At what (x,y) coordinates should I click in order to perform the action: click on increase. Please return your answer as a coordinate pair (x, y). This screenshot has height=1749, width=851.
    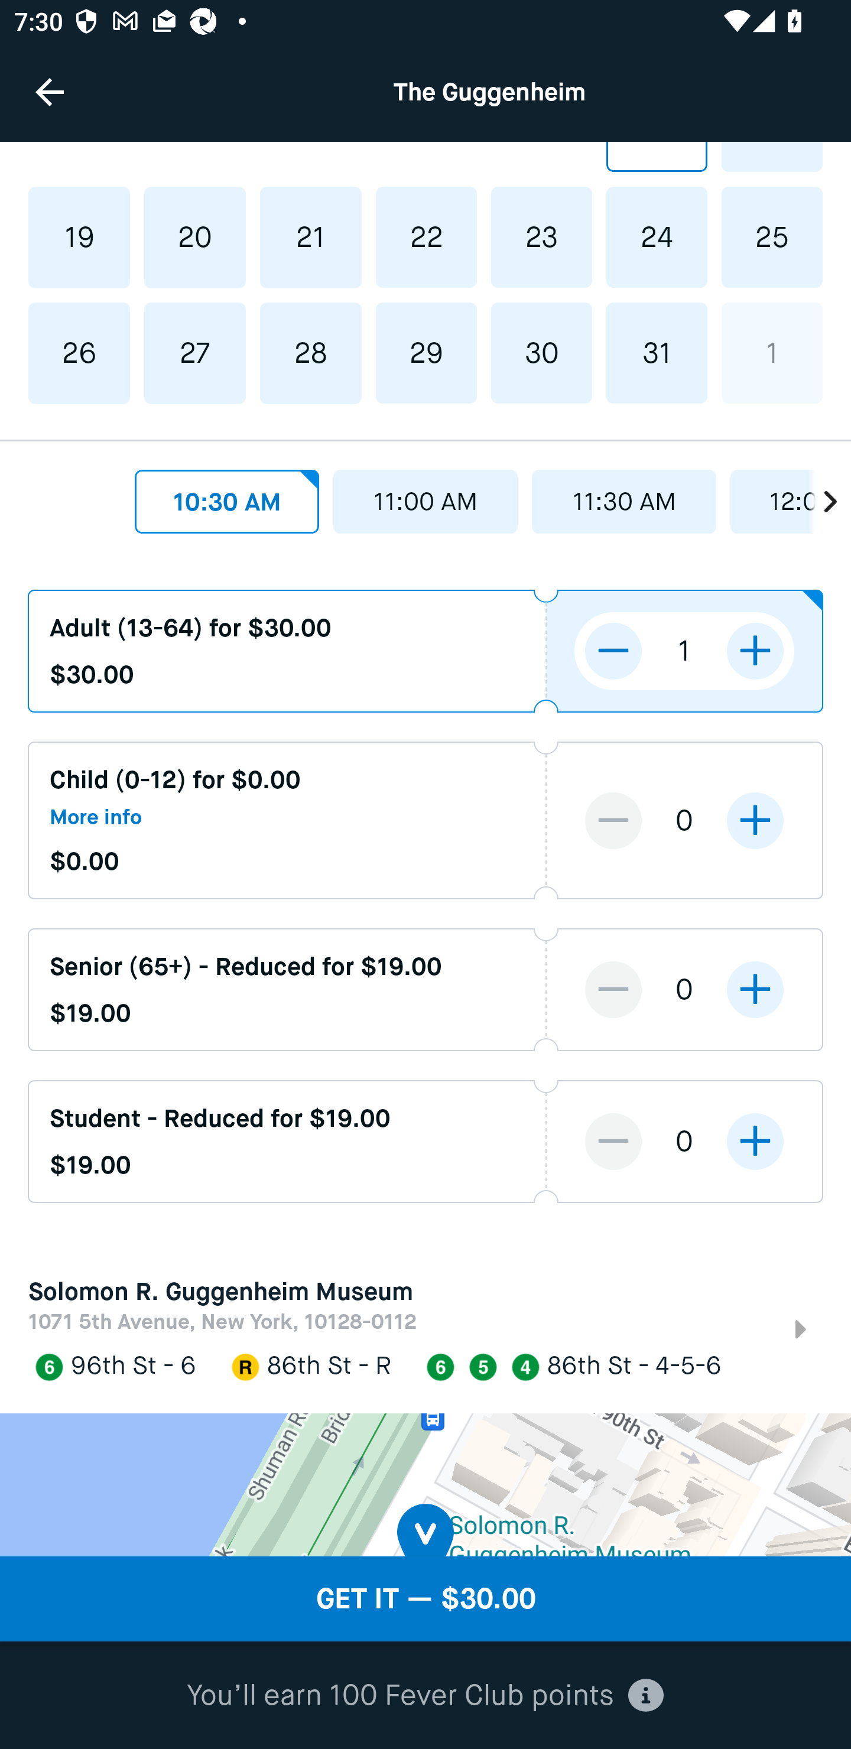
    Looking at the image, I should click on (755, 990).